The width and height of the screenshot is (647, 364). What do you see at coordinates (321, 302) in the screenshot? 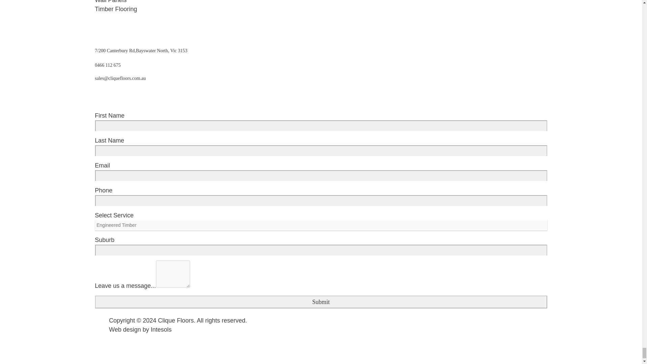
I see `Submit` at bounding box center [321, 302].